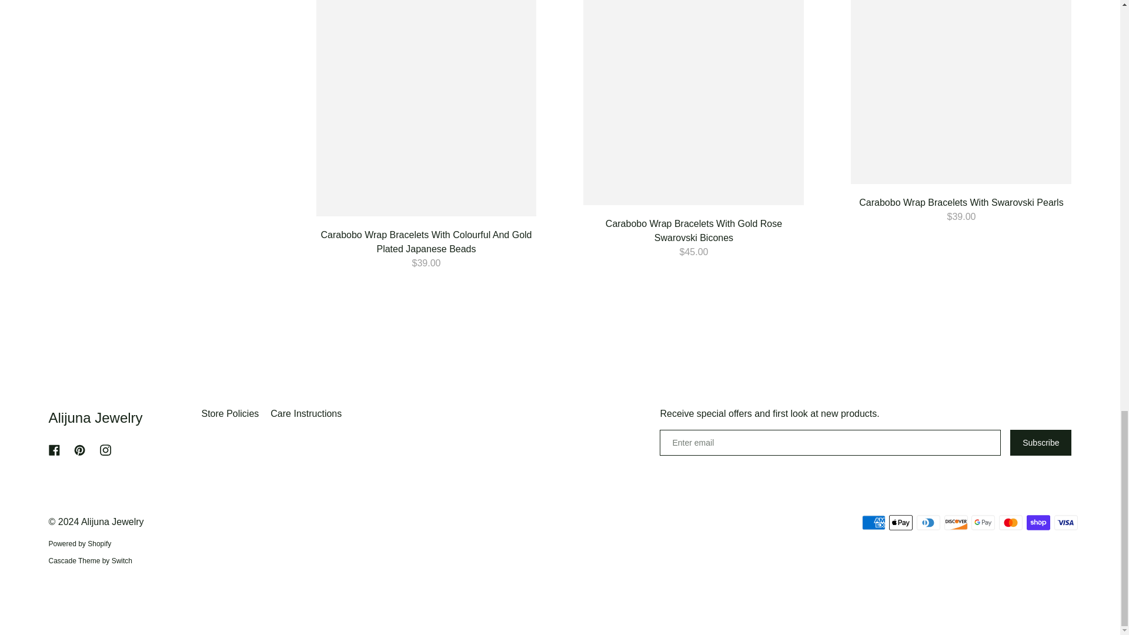 The image size is (1129, 635). I want to click on Apple Pay, so click(901, 522).